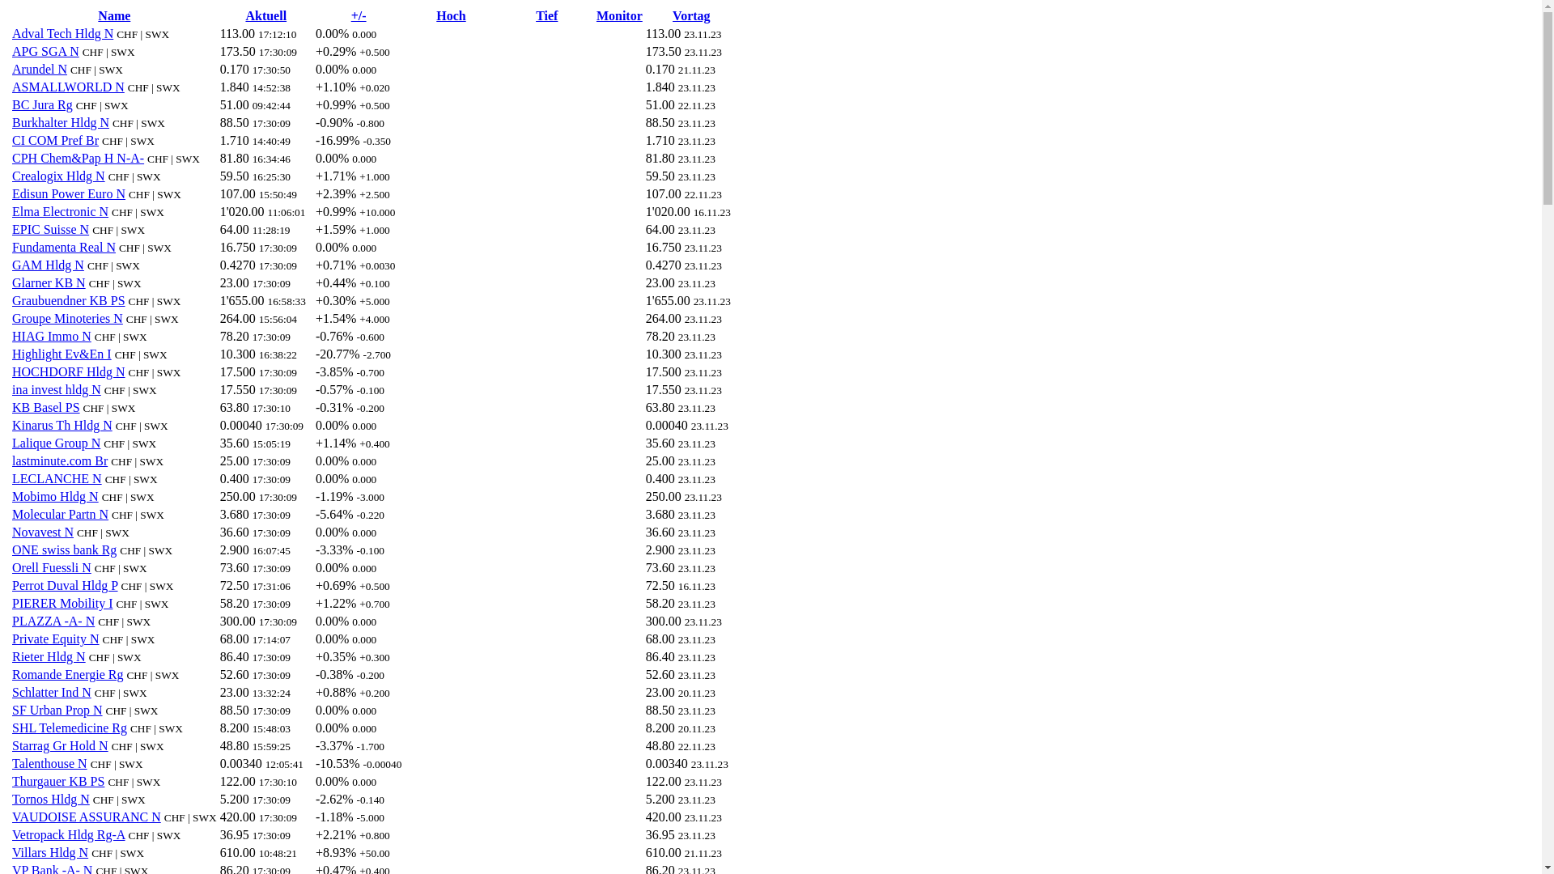 The height and width of the screenshot is (874, 1554). I want to click on Talenthouse N, so click(50, 764).